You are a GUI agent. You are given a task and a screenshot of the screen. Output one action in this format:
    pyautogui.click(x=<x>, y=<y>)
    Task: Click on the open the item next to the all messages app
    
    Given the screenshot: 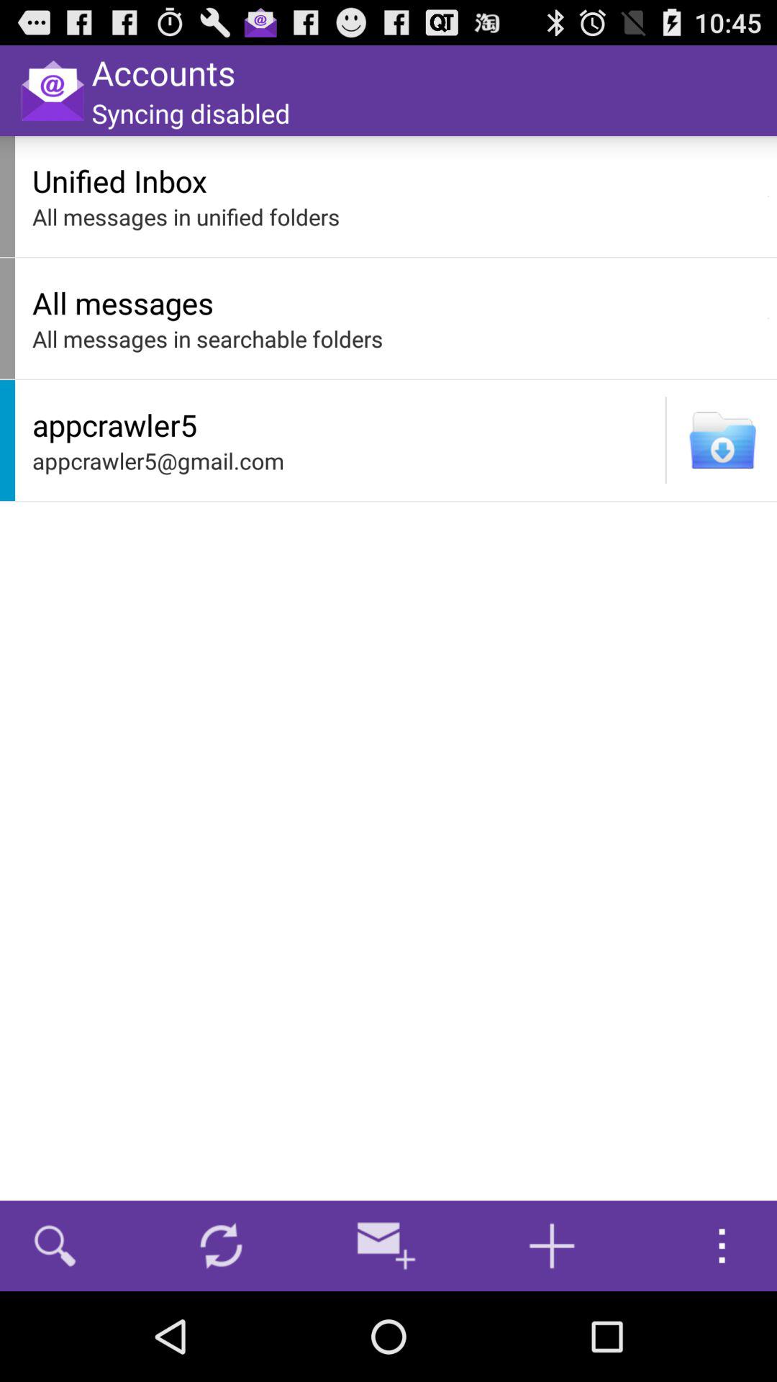 What is the action you would take?
    pyautogui.click(x=768, y=318)
    